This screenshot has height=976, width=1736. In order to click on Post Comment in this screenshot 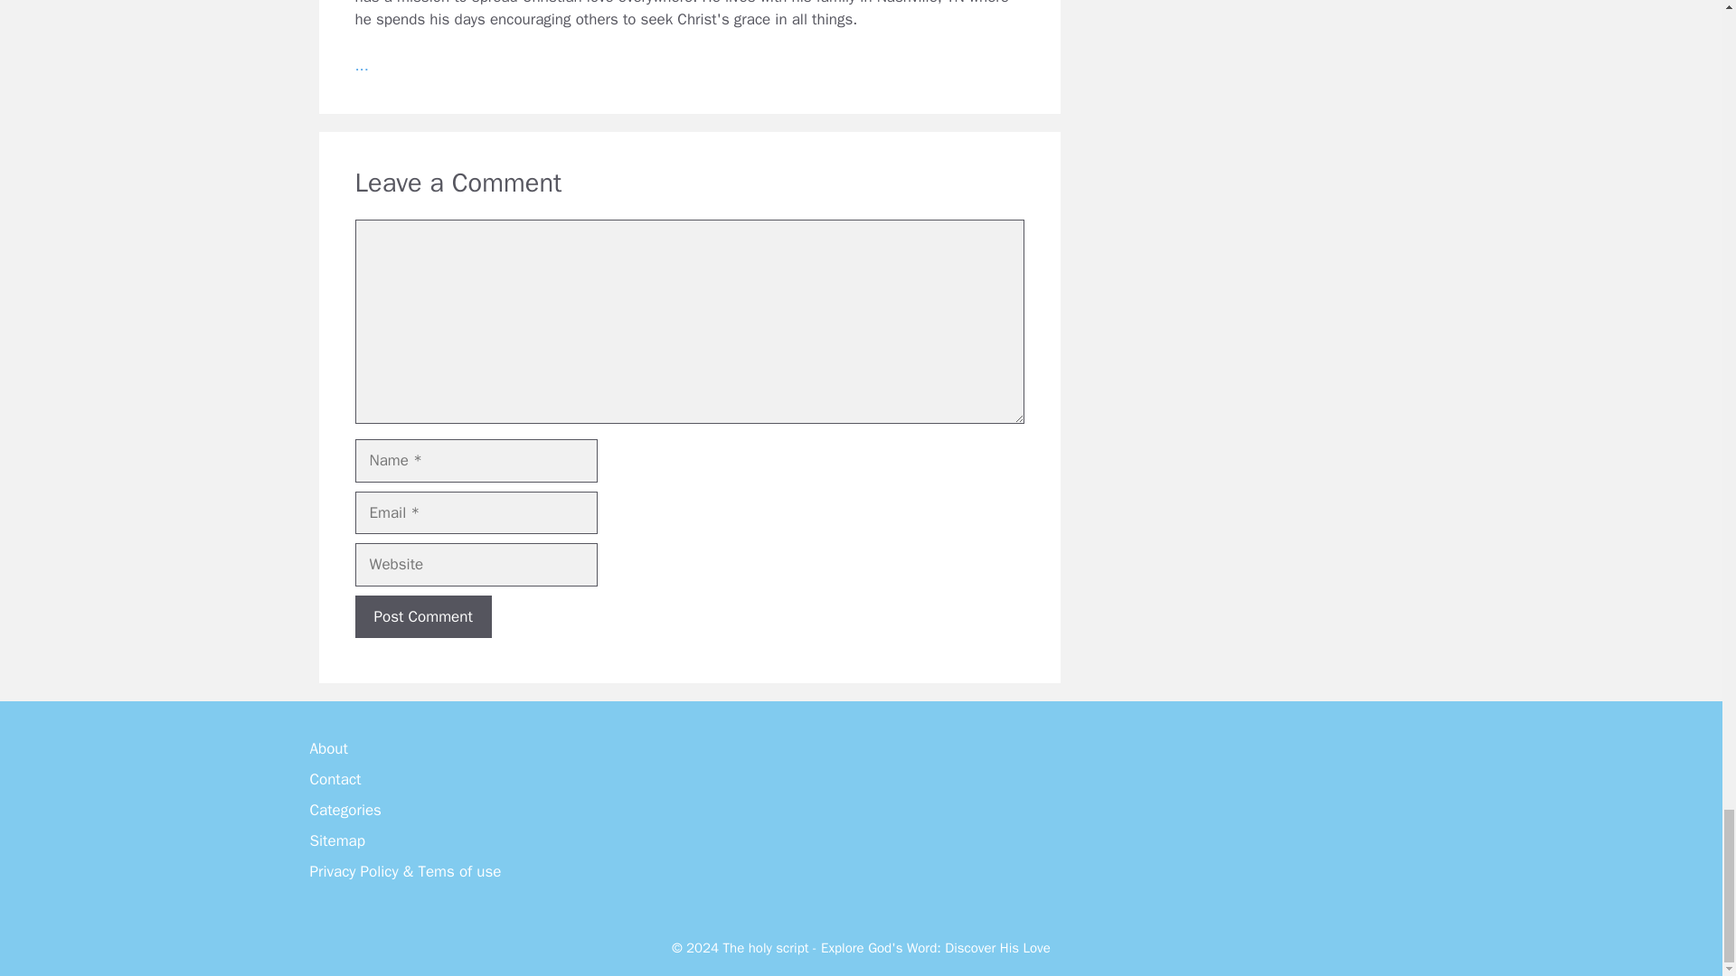, I will do `click(422, 616)`.